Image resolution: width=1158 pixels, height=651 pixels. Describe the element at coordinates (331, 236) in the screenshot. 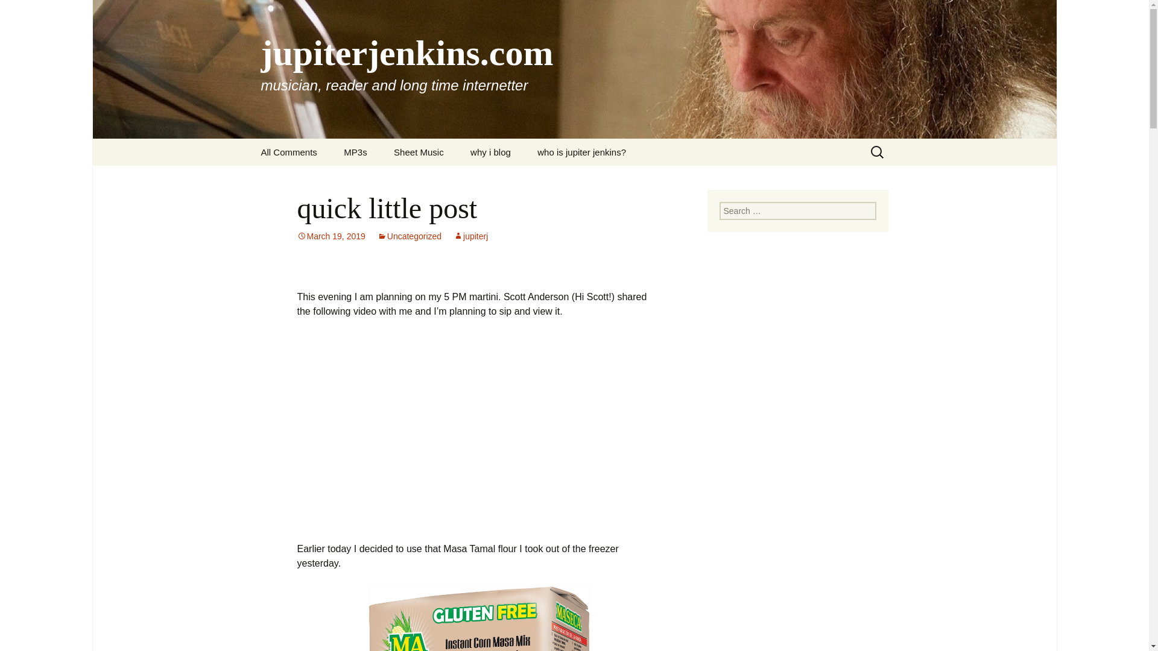

I see `March 19, 2019` at that location.